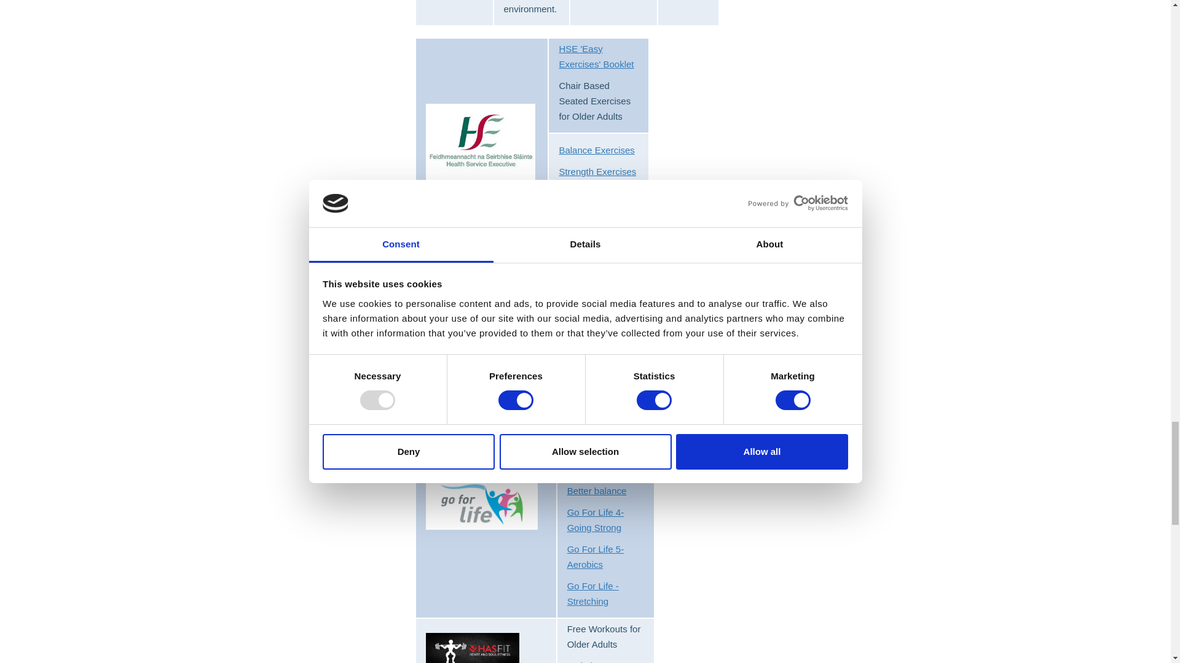 The width and height of the screenshot is (1180, 663). Describe the element at coordinates (481, 142) in the screenshot. I see `download` at that location.